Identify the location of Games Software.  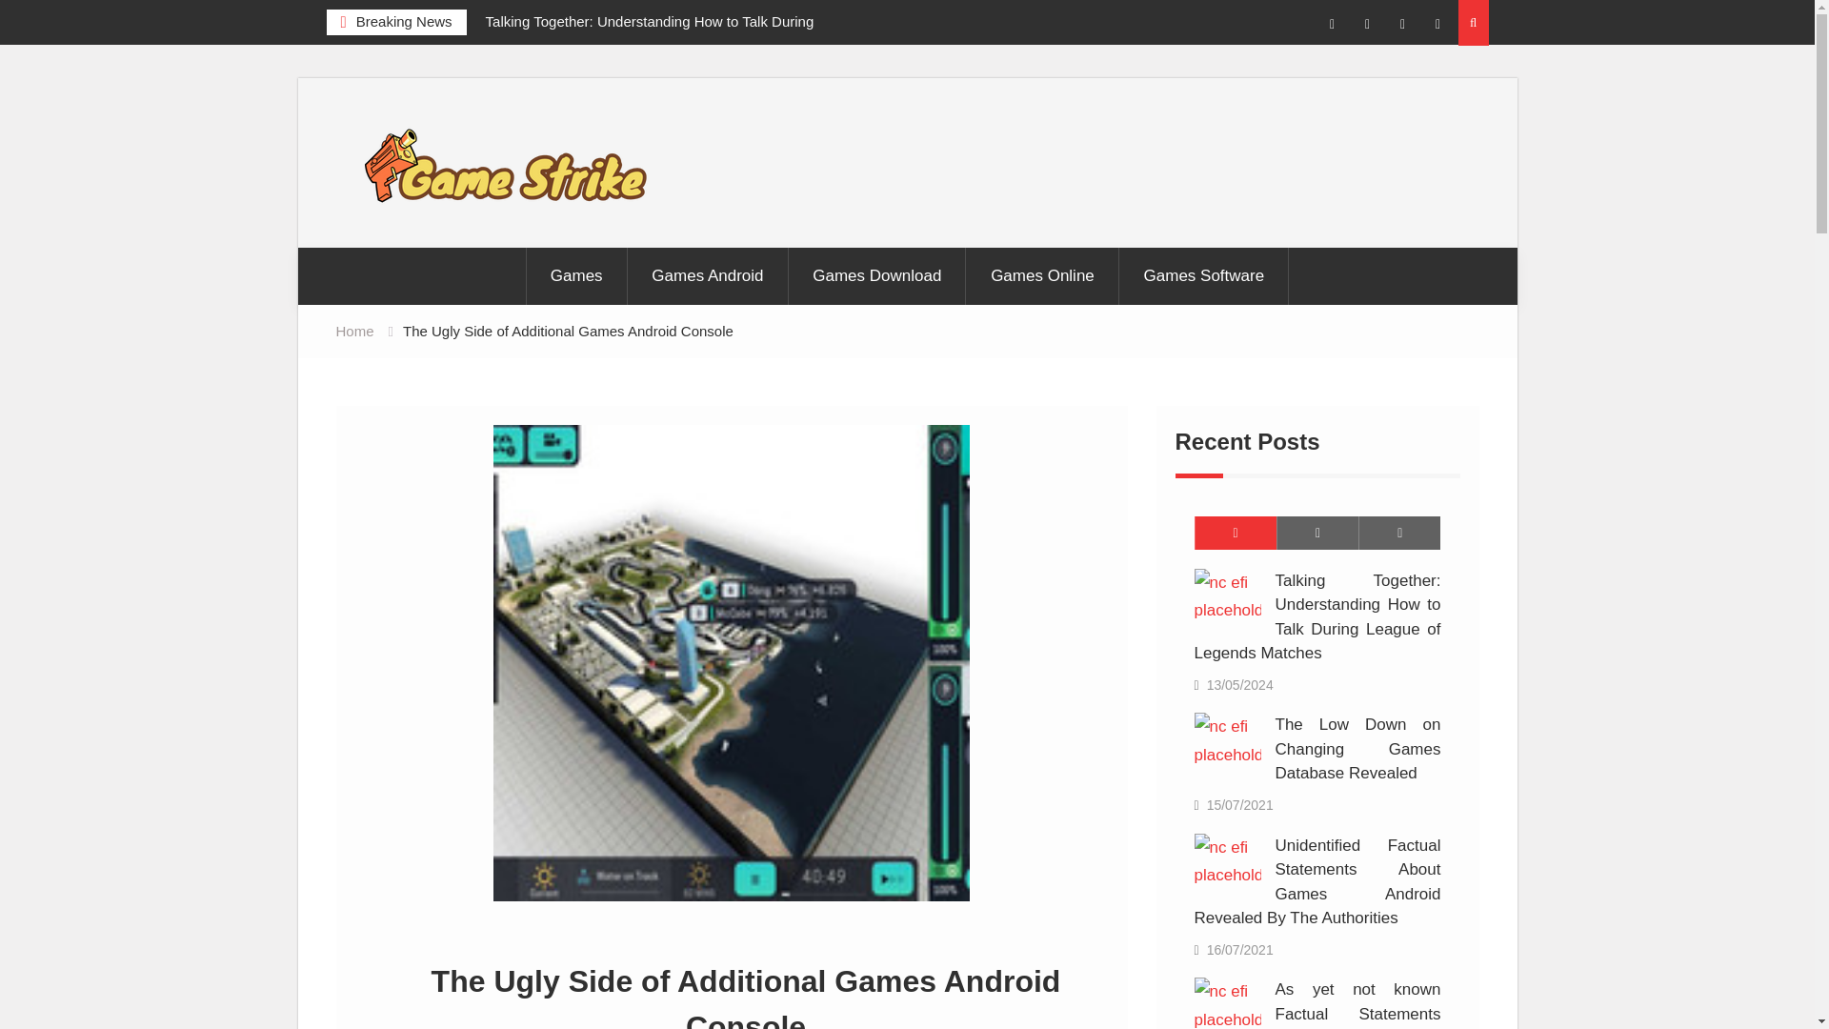
(1204, 276).